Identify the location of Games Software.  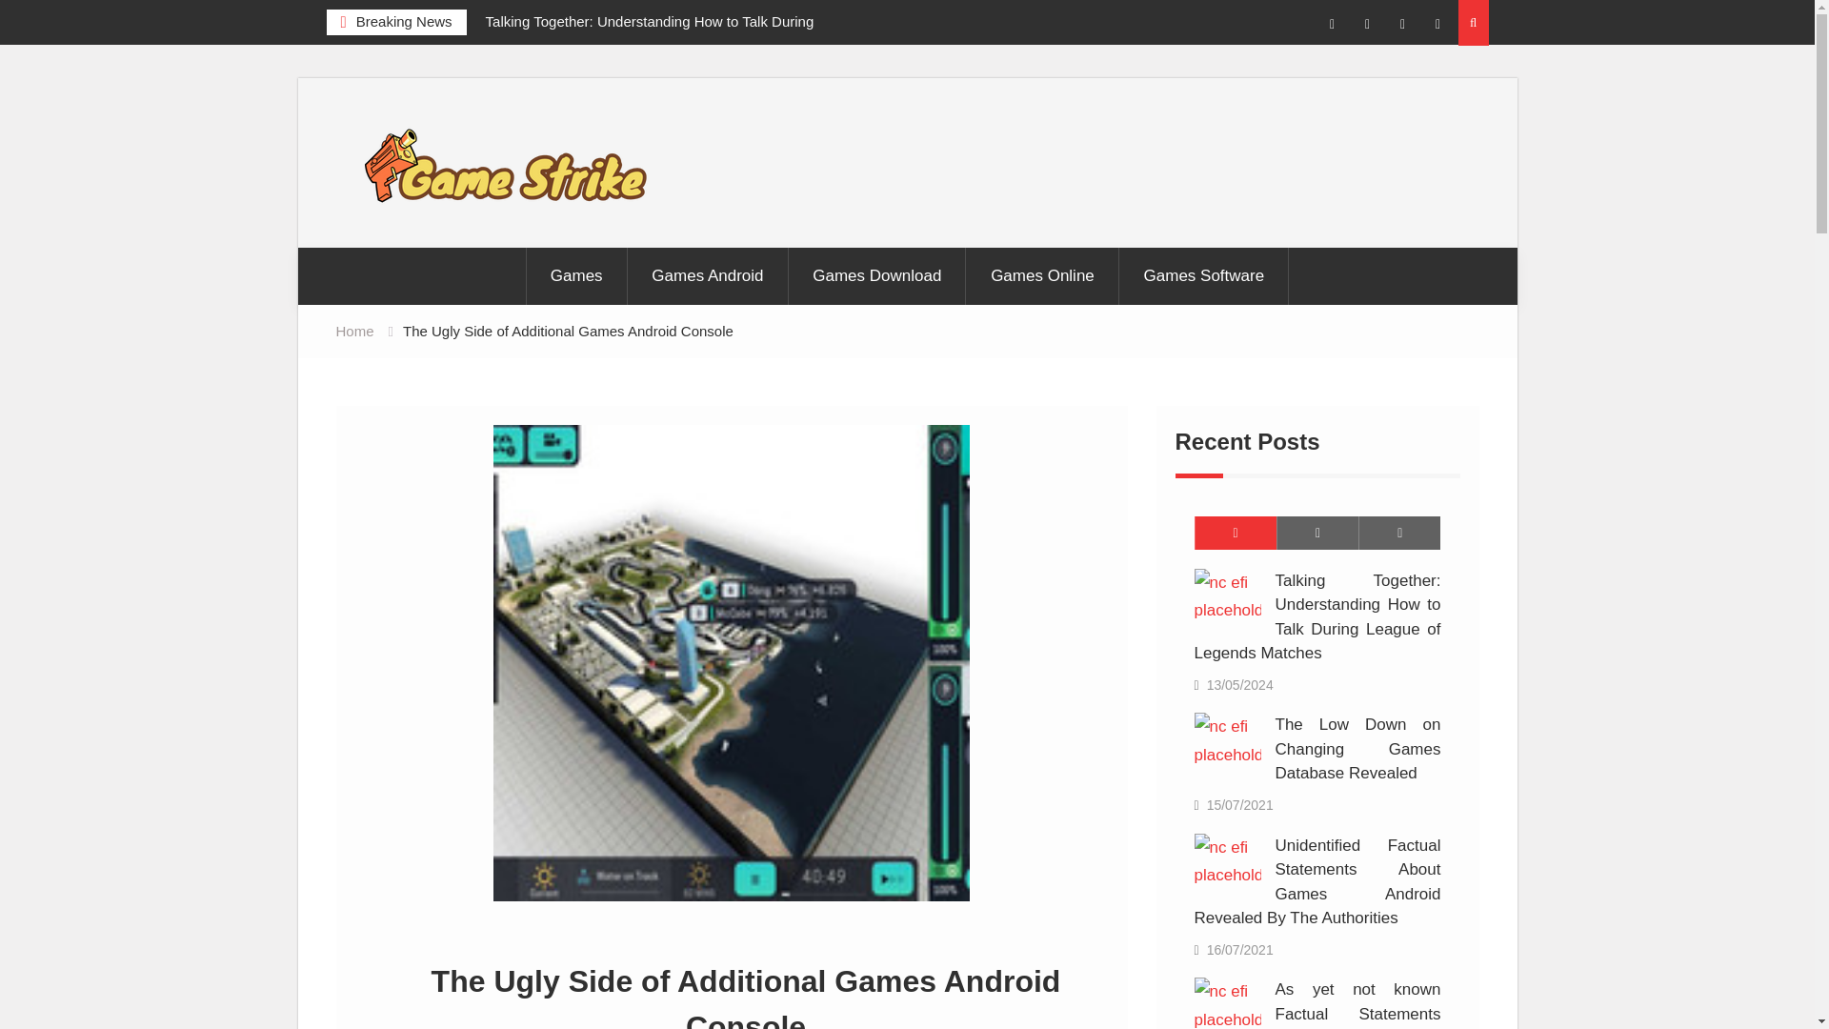
(1204, 276).